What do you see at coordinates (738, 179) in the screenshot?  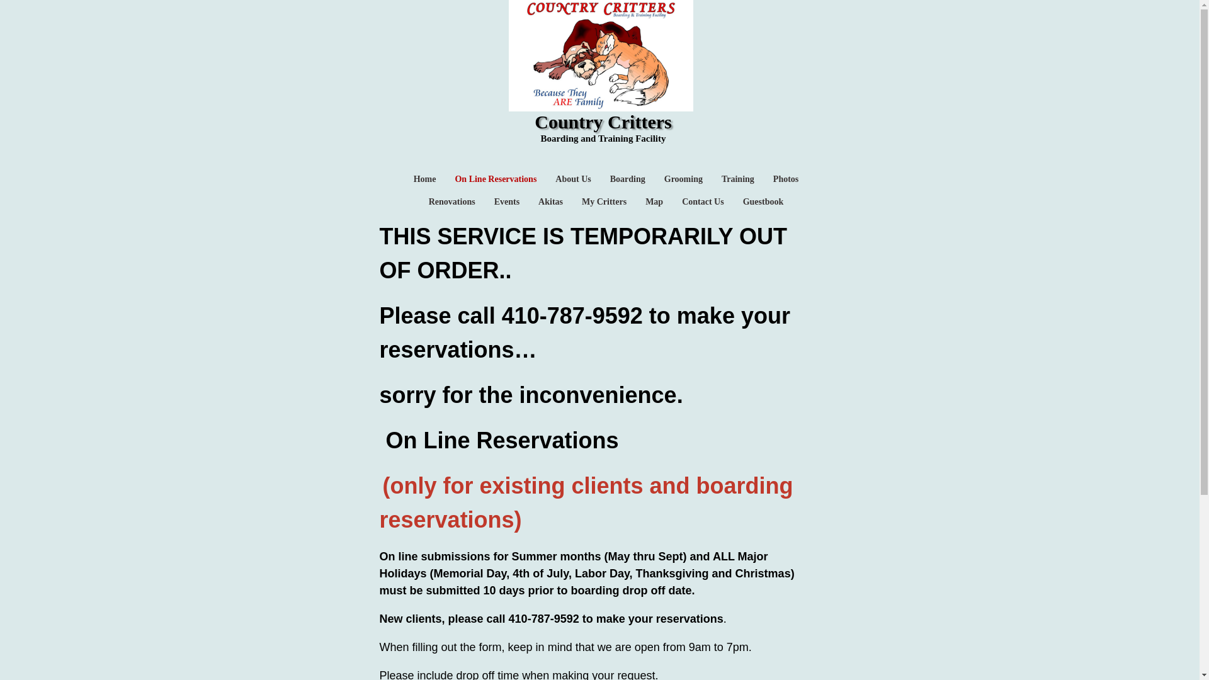 I see `Training` at bounding box center [738, 179].